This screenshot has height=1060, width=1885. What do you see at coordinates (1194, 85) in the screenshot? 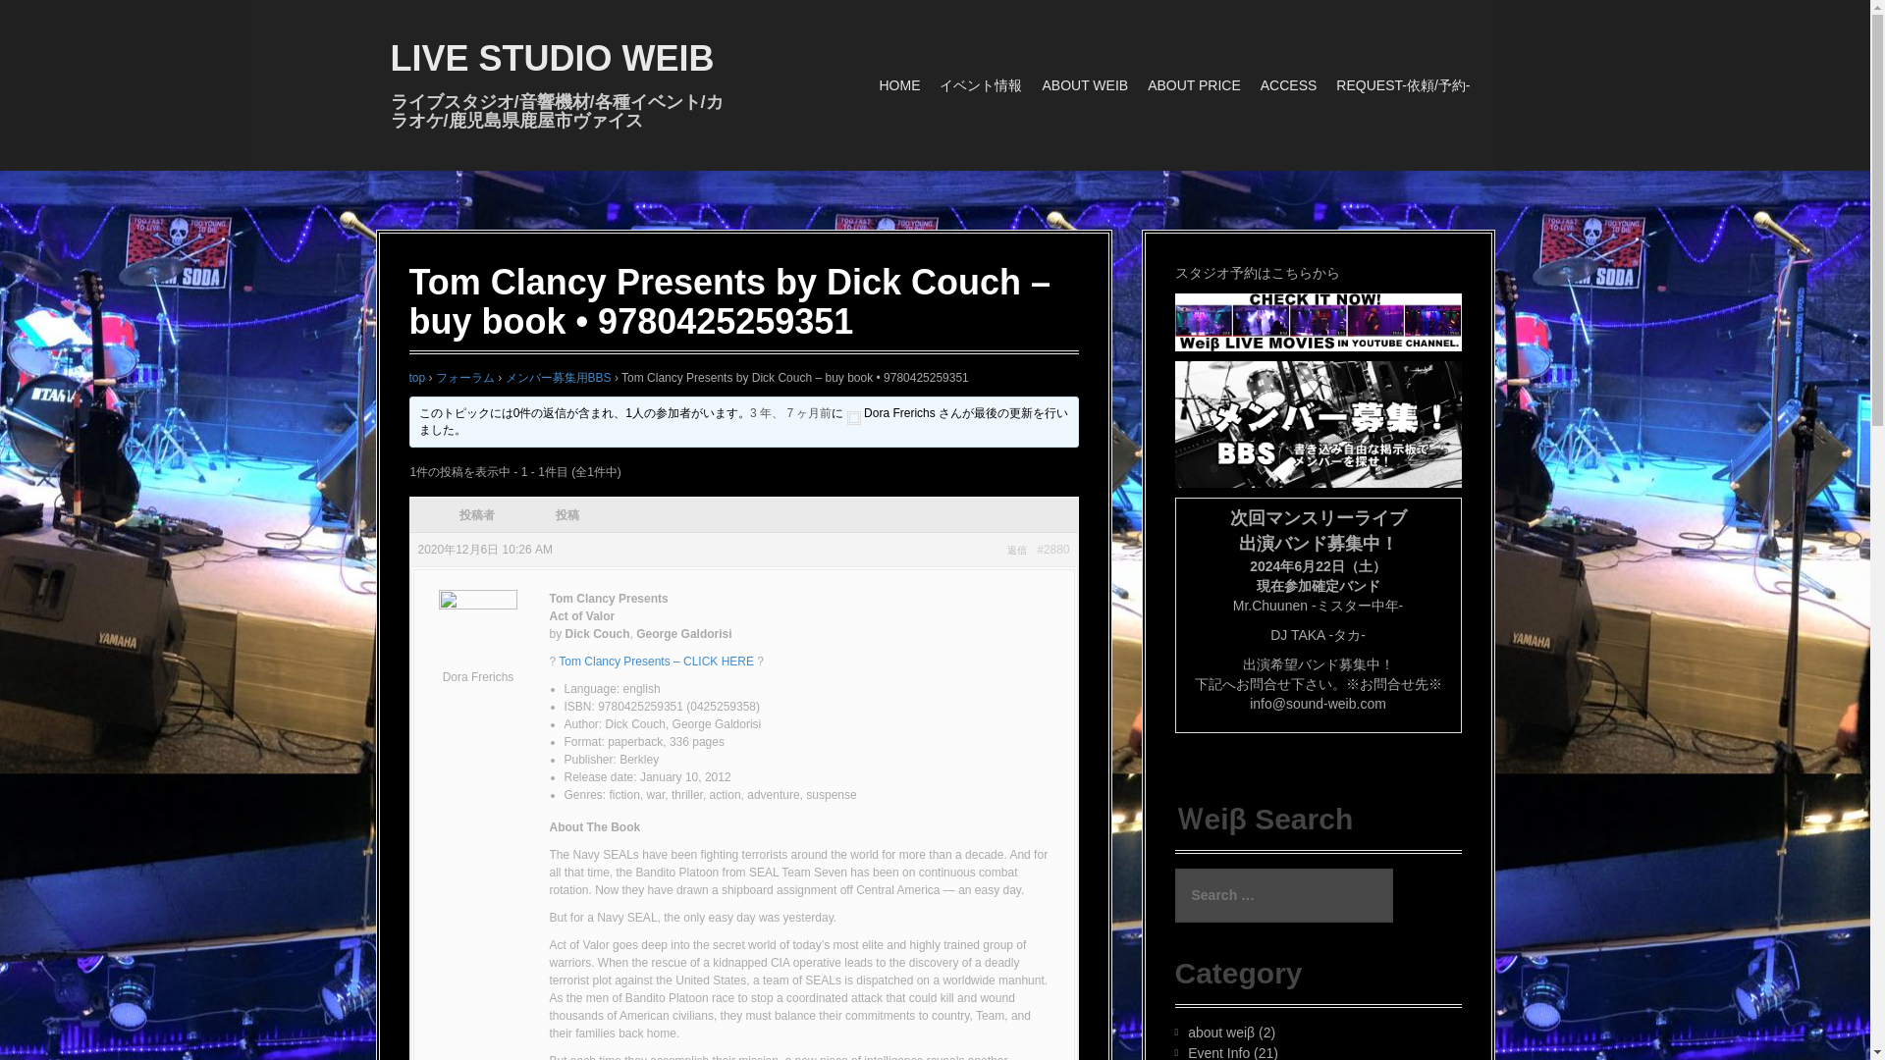
I see `ABOUT PRICE` at bounding box center [1194, 85].